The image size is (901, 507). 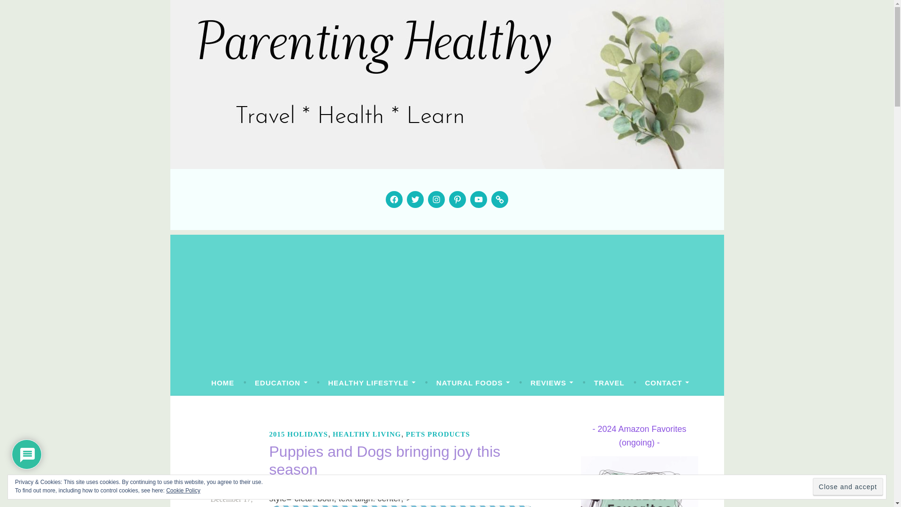 I want to click on PETS PRODUCTS, so click(x=438, y=434).